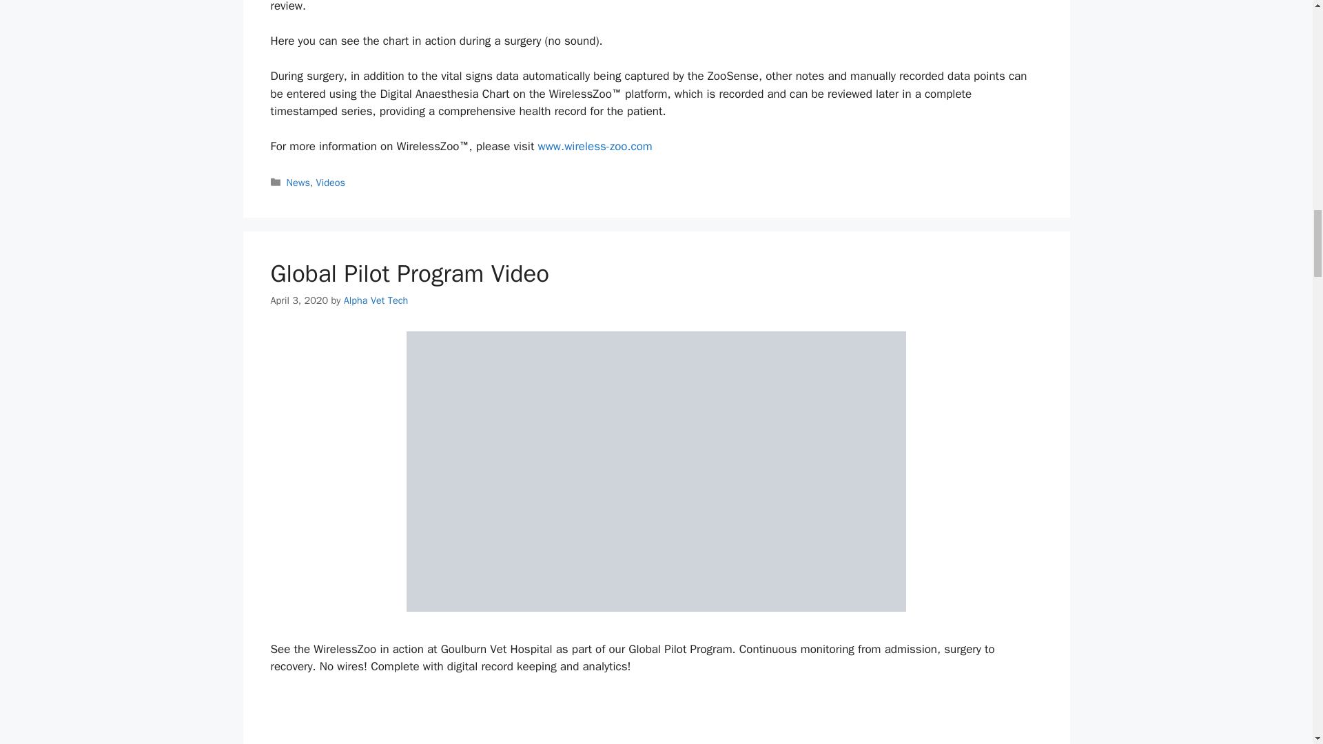  I want to click on Alpha Vet Tech, so click(376, 300).